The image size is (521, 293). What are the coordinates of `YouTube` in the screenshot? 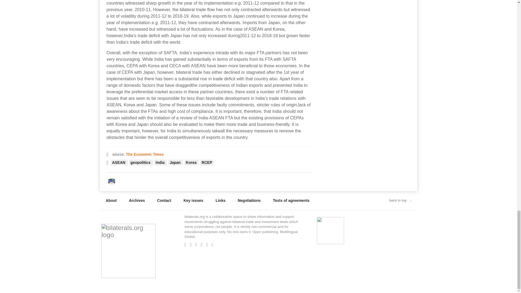 It's located at (208, 245).